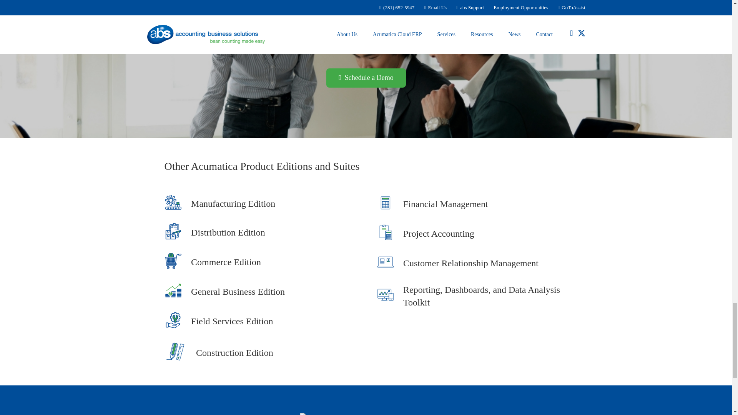 This screenshot has width=738, height=415. Describe the element at coordinates (178, 262) in the screenshot. I see `Acumatica Cloud ERP: Commerce Edition` at that location.